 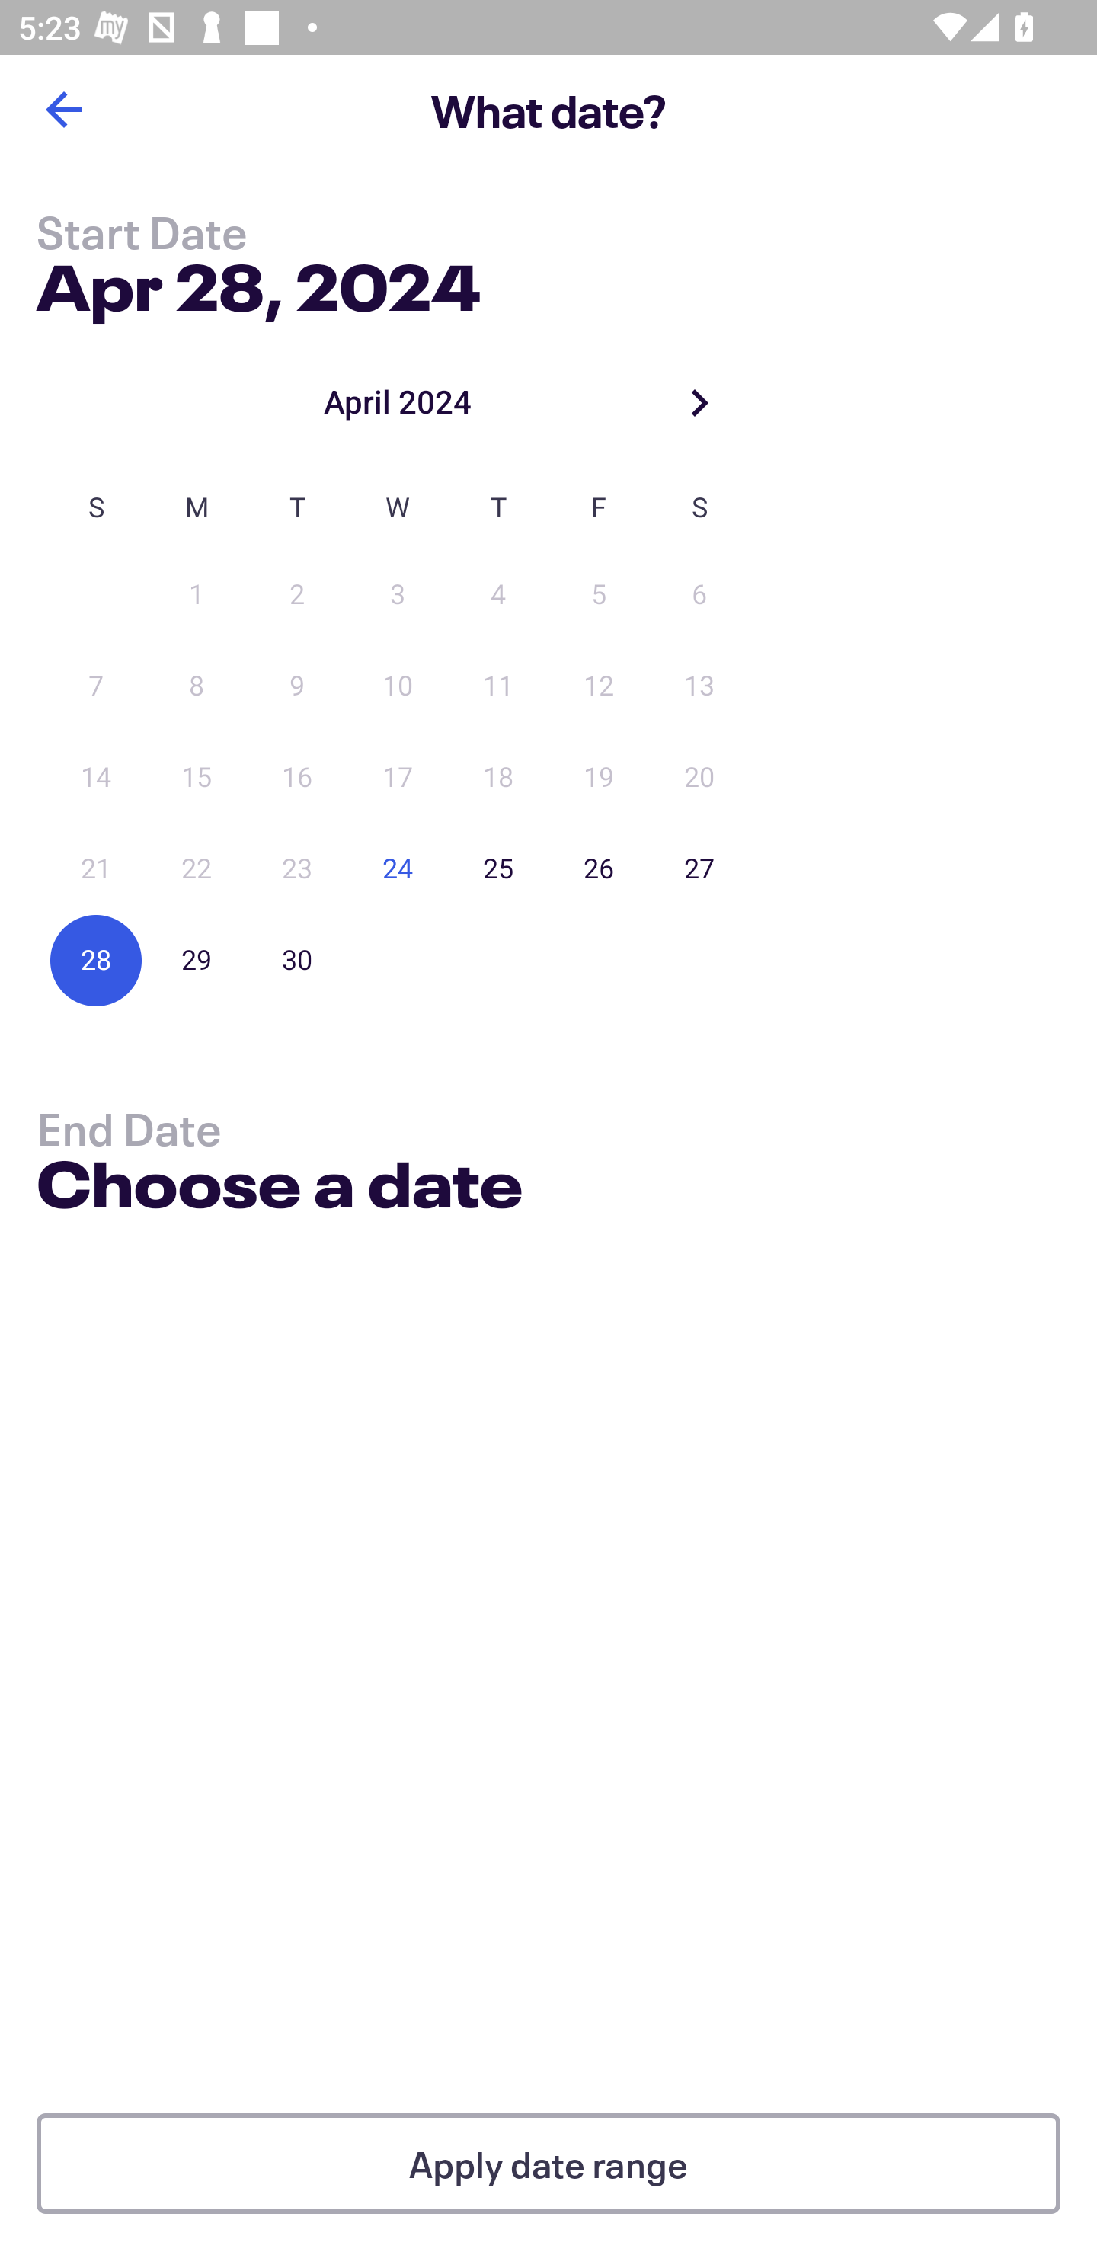 I want to click on 24 24 April 2024, so click(x=398, y=868).